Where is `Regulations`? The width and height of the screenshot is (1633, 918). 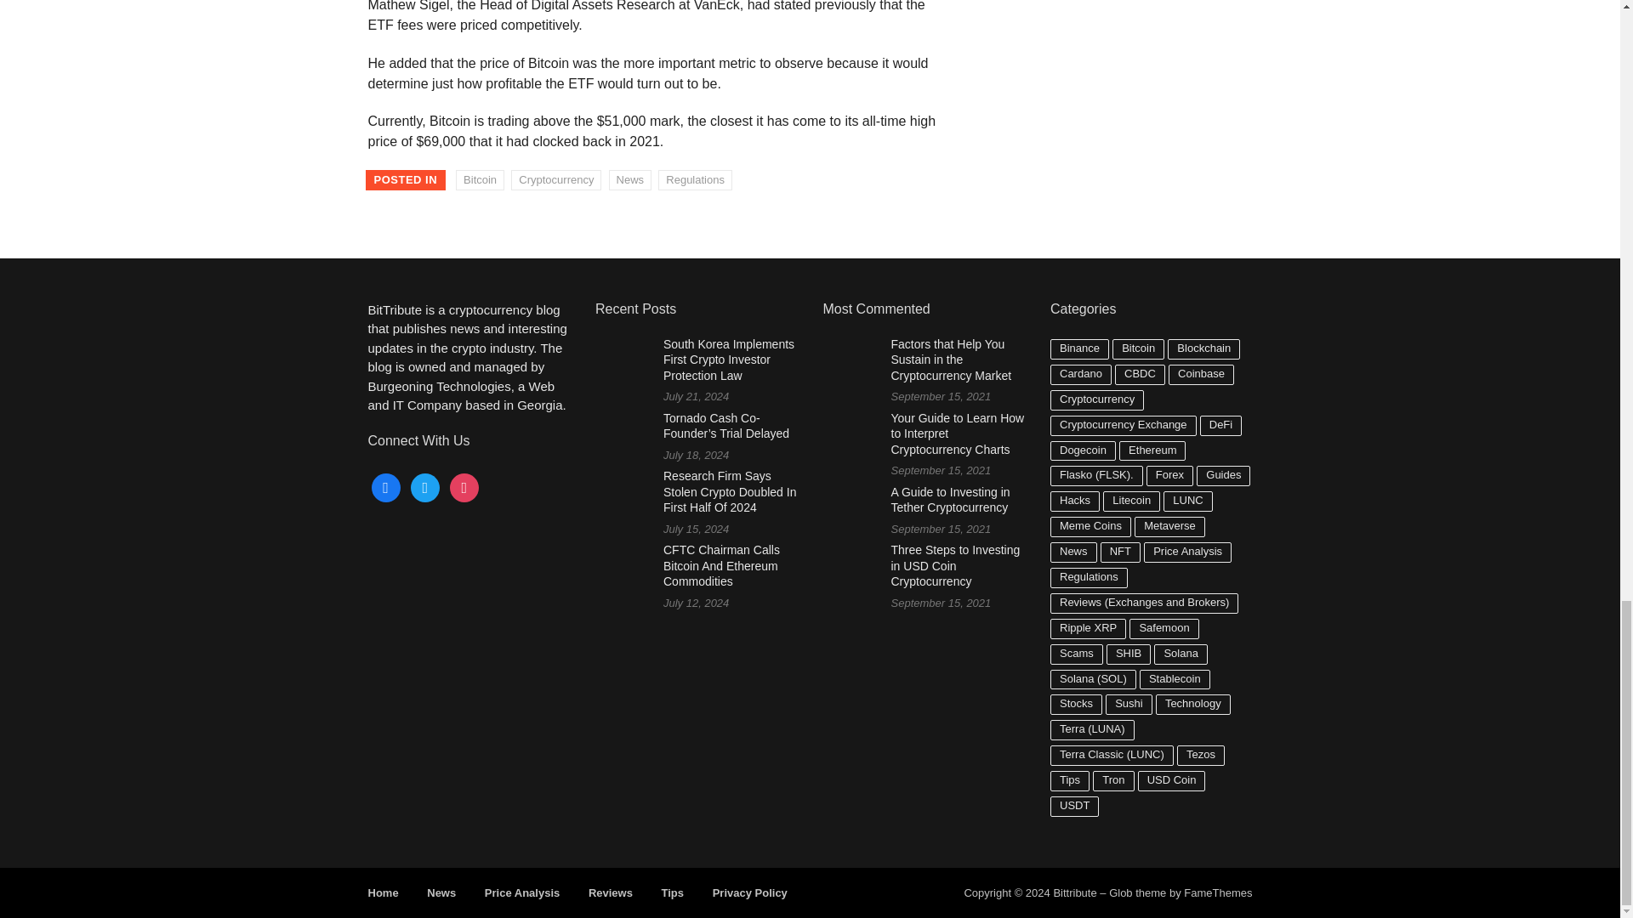 Regulations is located at coordinates (694, 179).